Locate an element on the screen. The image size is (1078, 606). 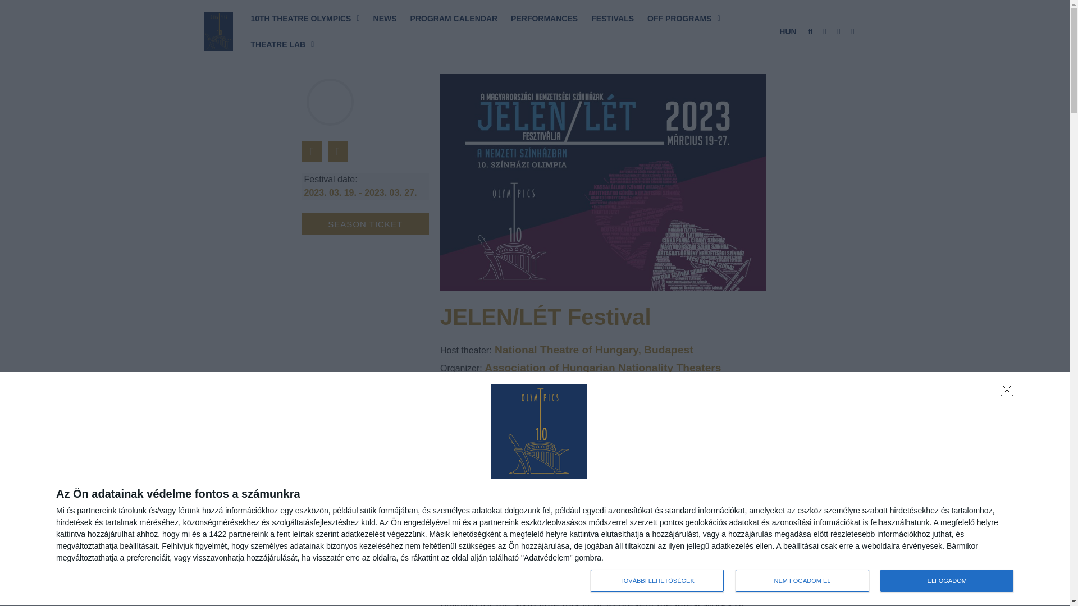
PROGRAM CALENDAR is located at coordinates (454, 18).